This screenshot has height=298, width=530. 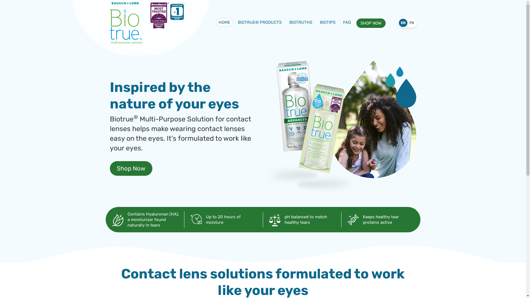 I want to click on BIOTIPS, so click(x=327, y=23).